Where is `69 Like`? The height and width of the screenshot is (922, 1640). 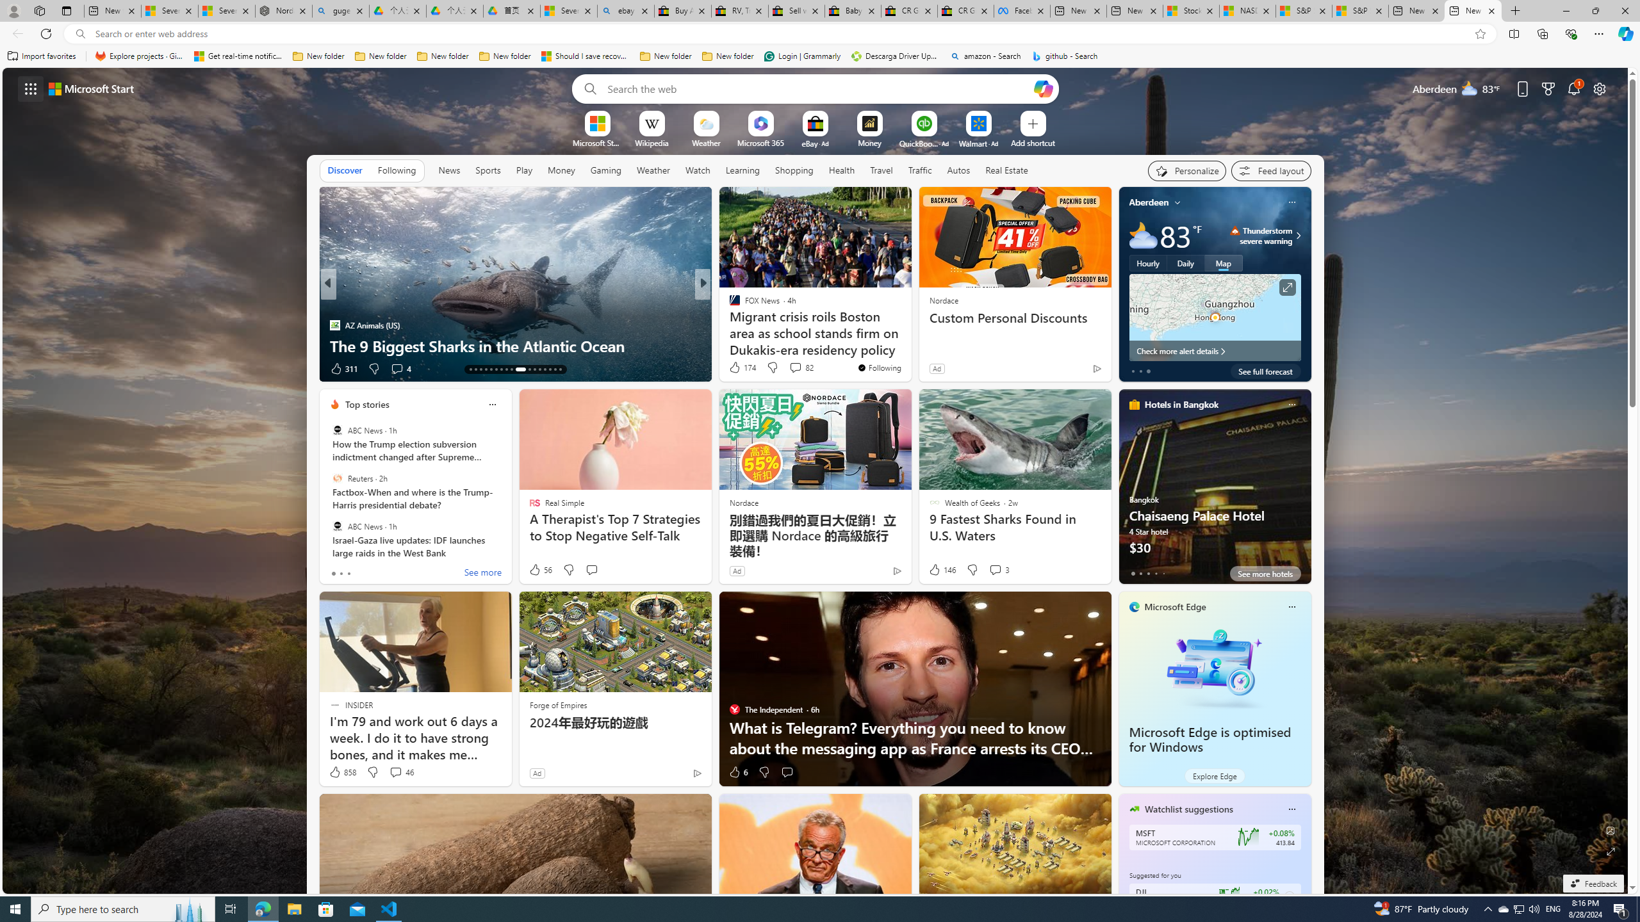
69 Like is located at coordinates (735, 369).